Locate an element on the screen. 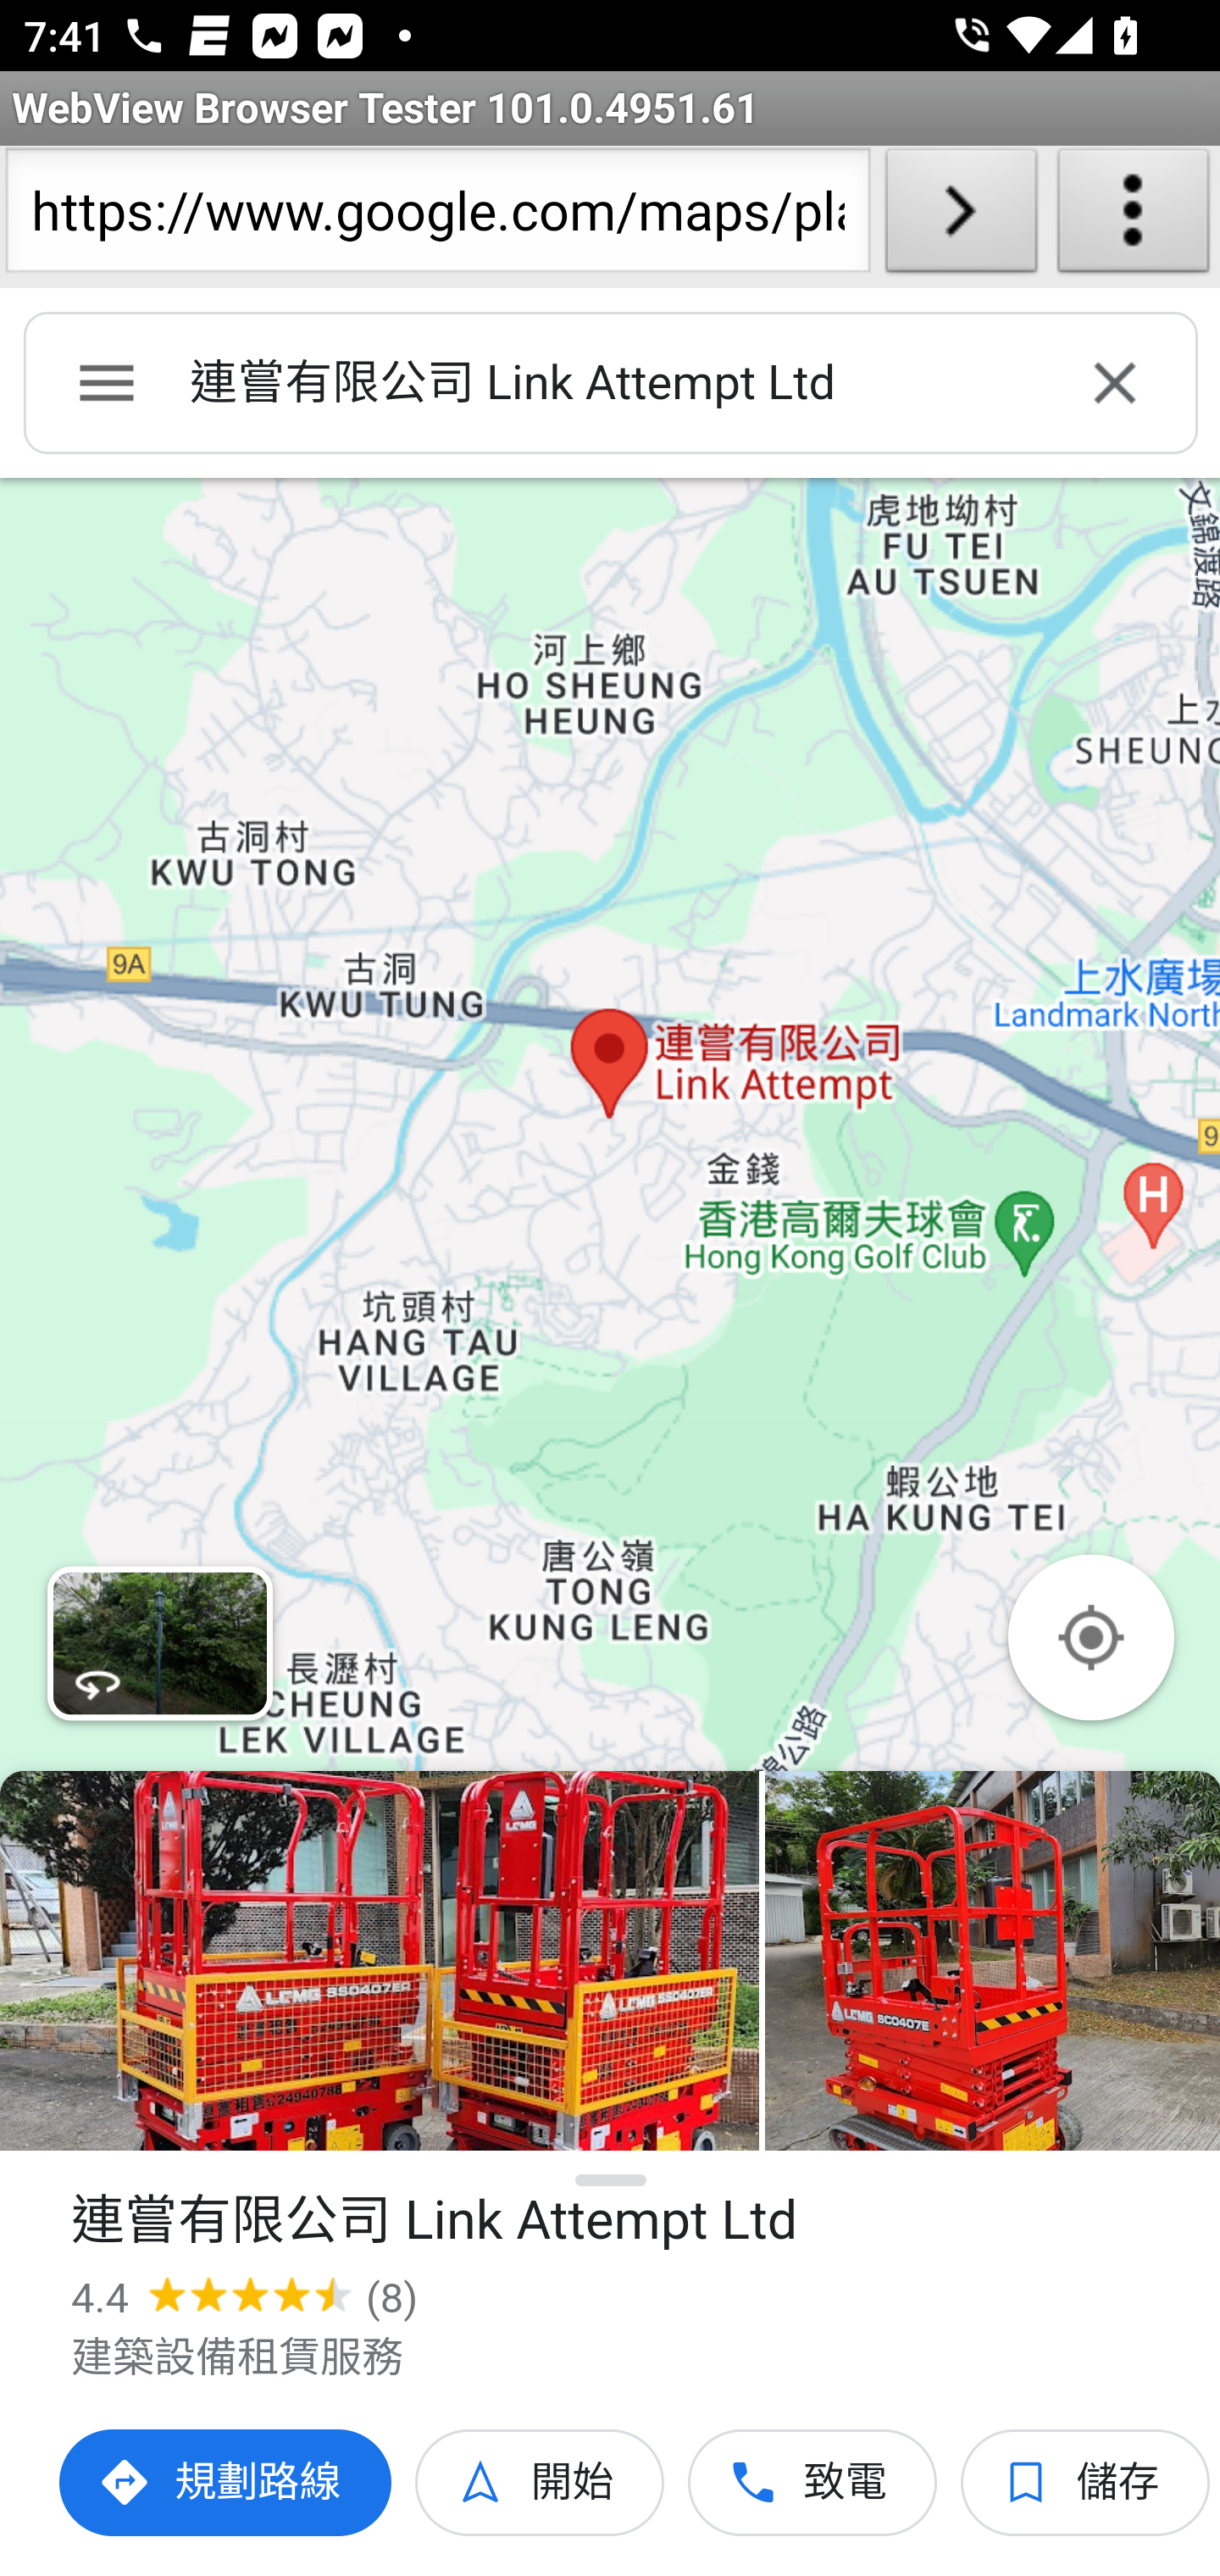  Load URL is located at coordinates (961, 217).